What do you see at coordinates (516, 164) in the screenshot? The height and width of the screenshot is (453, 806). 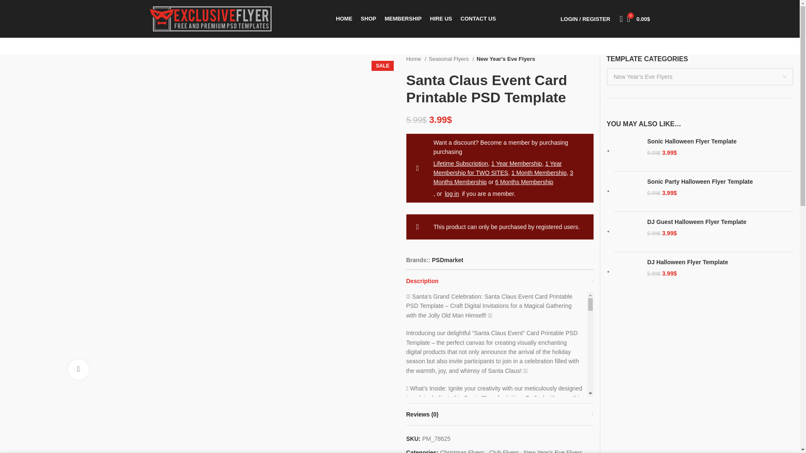 I see `1 Year Membership` at bounding box center [516, 164].